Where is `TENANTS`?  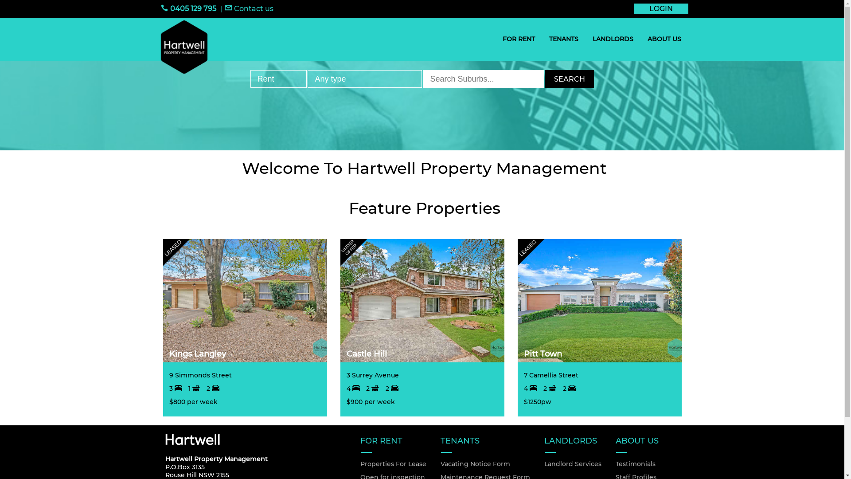 TENANTS is located at coordinates (485, 444).